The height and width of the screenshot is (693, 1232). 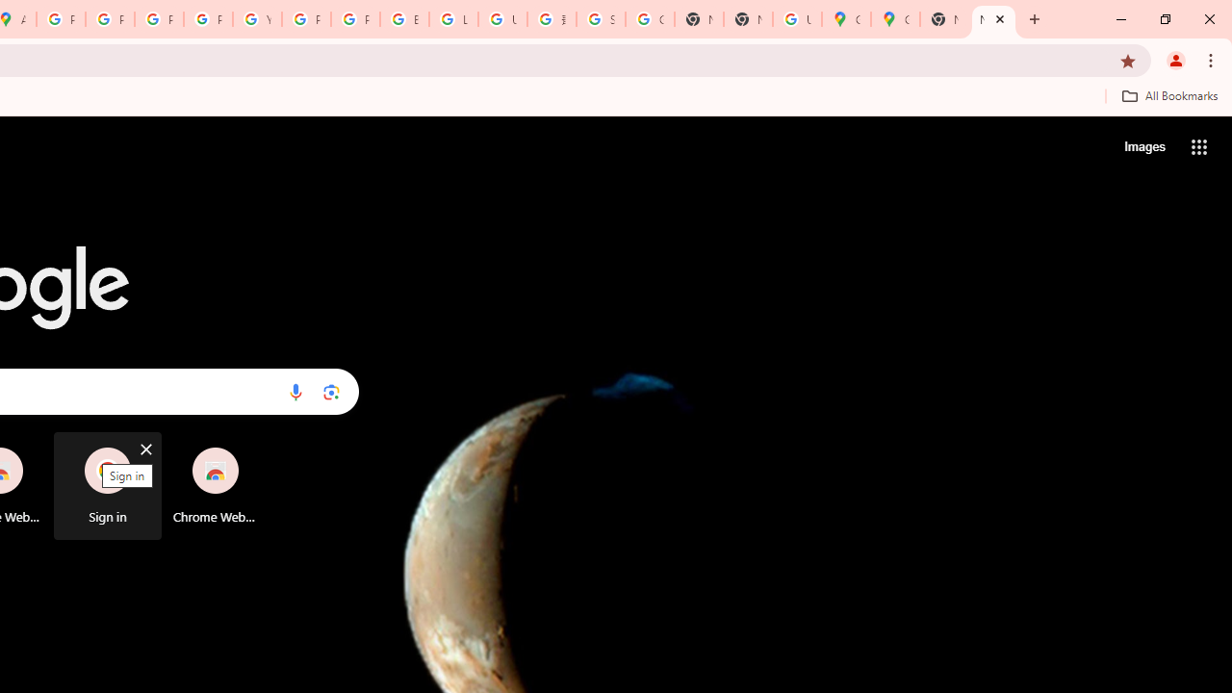 I want to click on Use Google Maps in Space - Google Maps Help, so click(x=797, y=19).